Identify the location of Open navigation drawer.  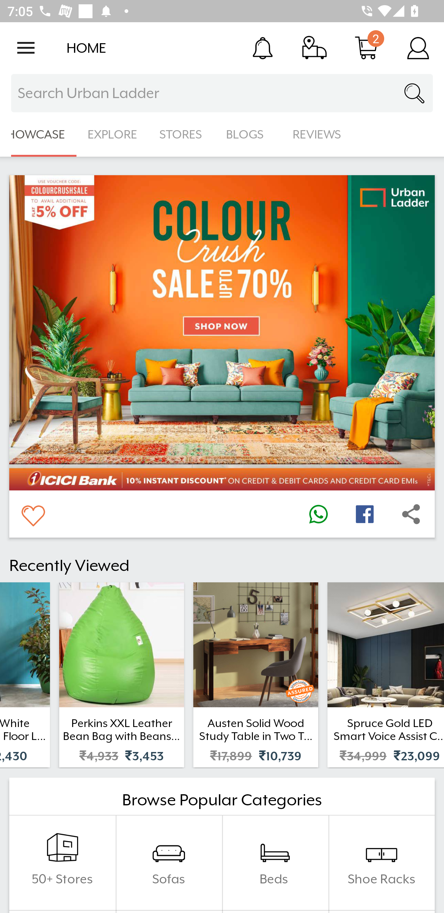
(26, 48).